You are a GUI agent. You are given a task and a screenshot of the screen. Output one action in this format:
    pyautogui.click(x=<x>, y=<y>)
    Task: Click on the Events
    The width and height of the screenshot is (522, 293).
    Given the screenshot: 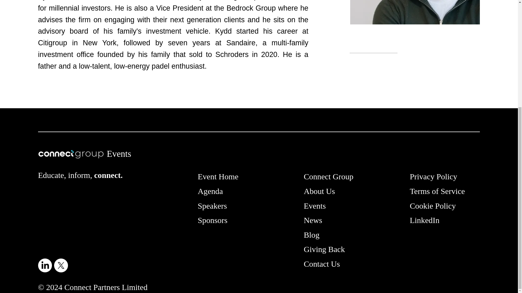 What is the action you would take?
    pyautogui.click(x=315, y=206)
    